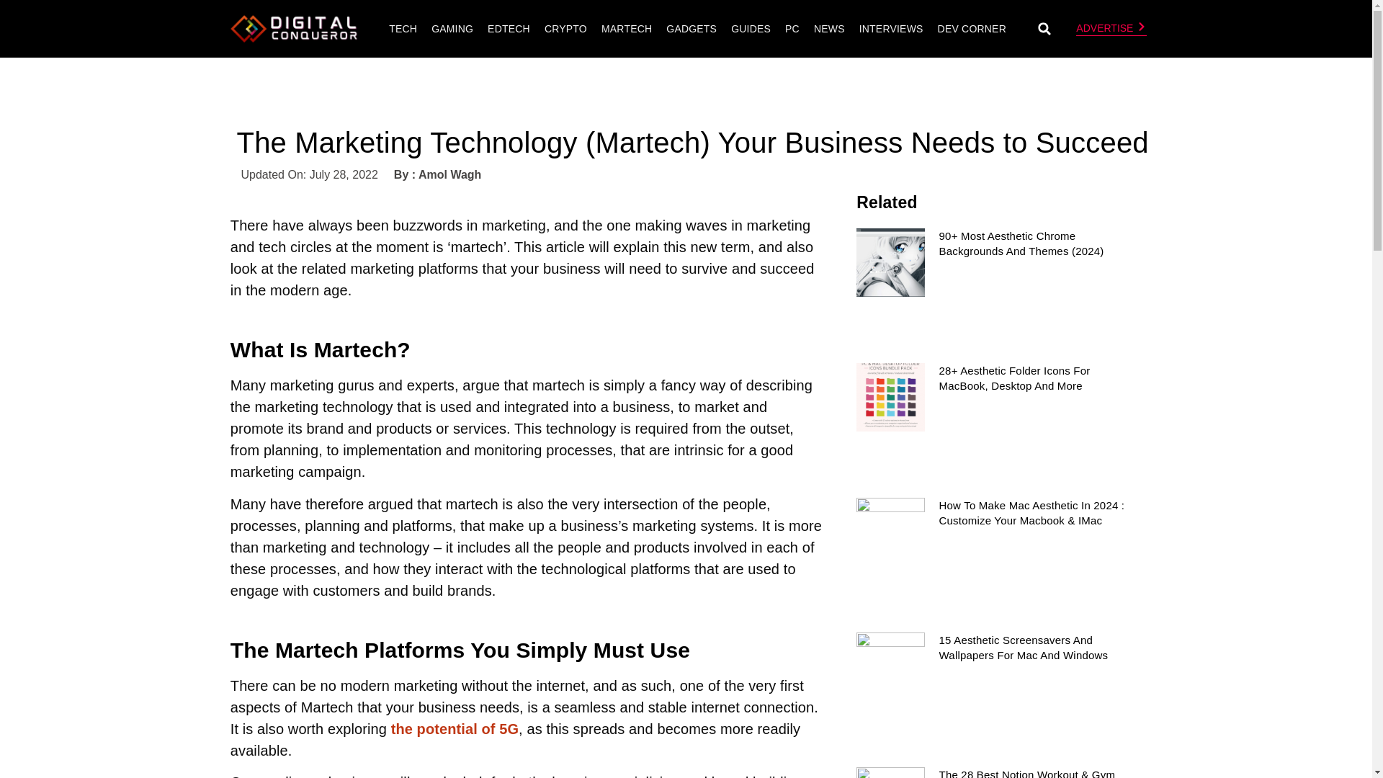 The image size is (1383, 778). I want to click on MARTECH, so click(626, 29).